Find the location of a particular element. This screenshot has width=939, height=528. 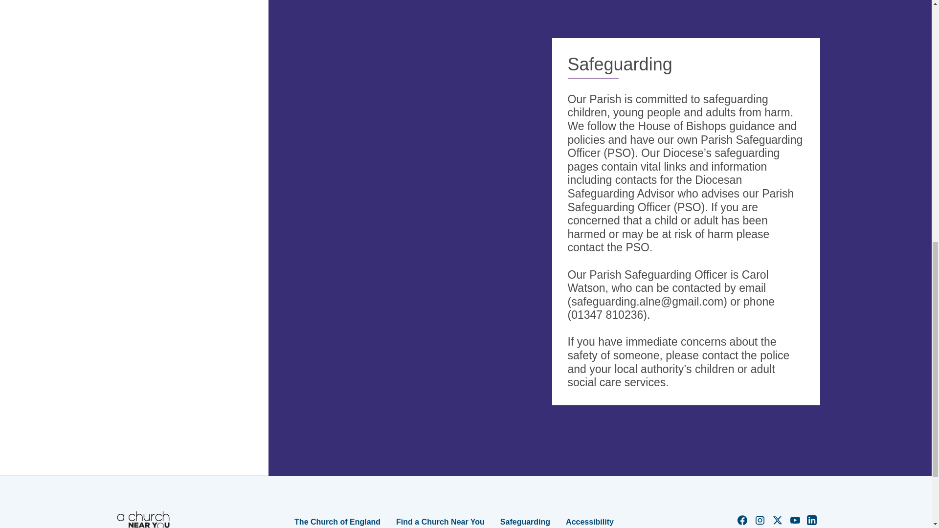

Accessibility is located at coordinates (590, 522).